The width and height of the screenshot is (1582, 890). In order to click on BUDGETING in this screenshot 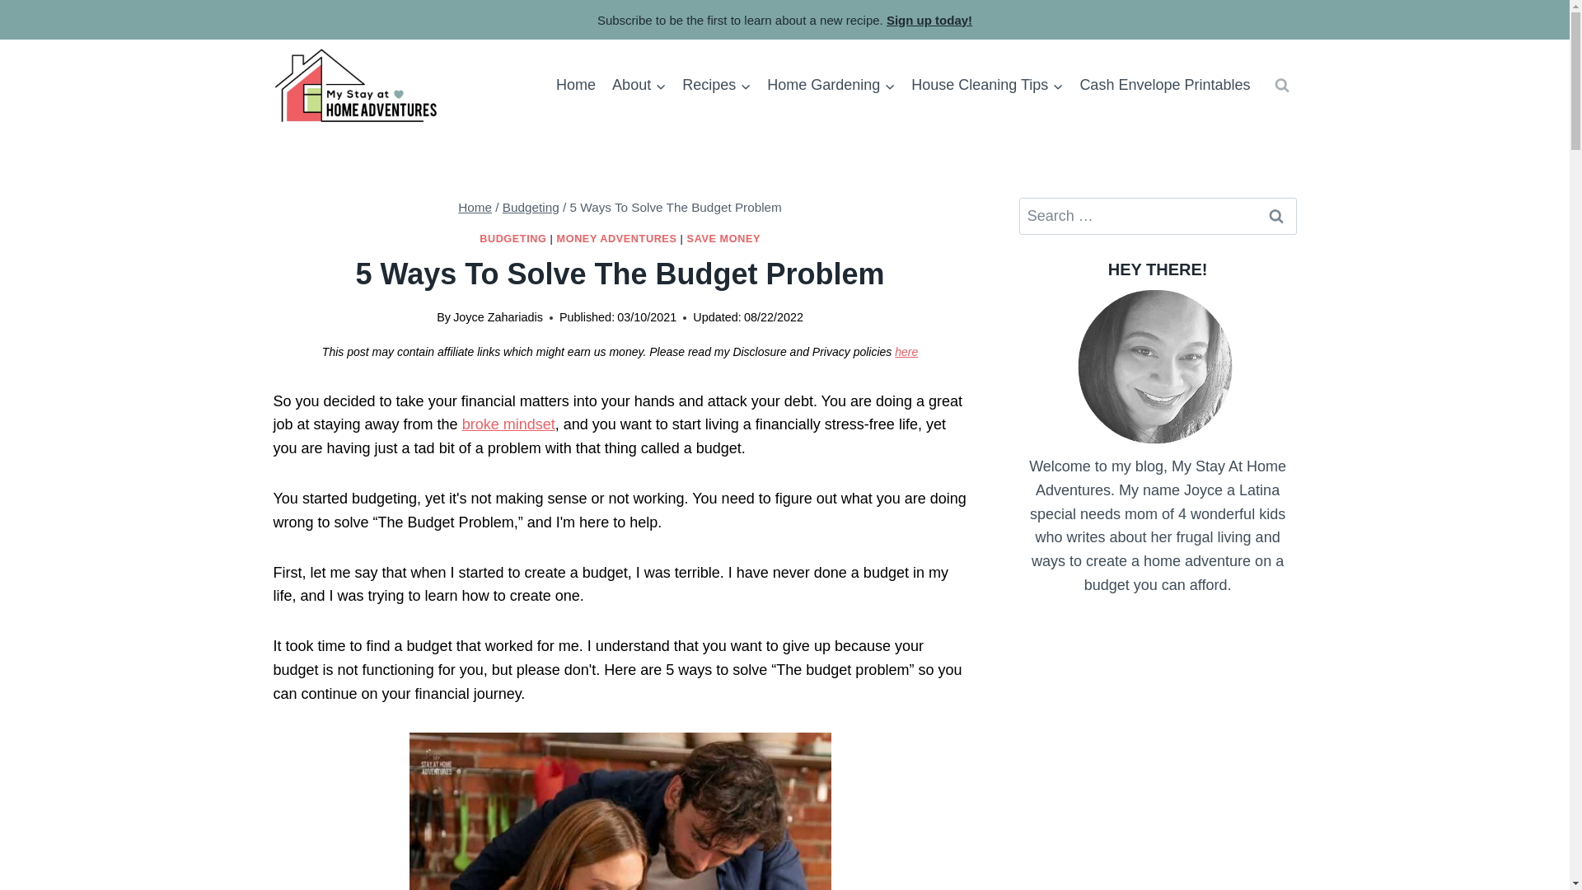, I will do `click(513, 239)`.